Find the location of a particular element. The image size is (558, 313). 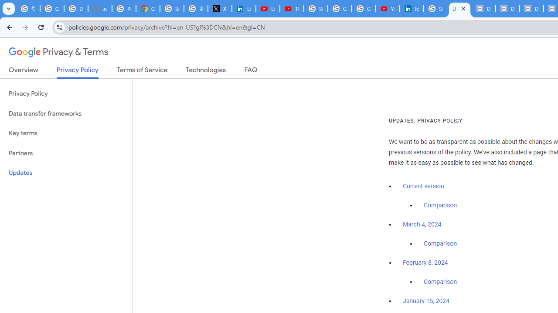

Data transfer frameworks is located at coordinates (66, 114).